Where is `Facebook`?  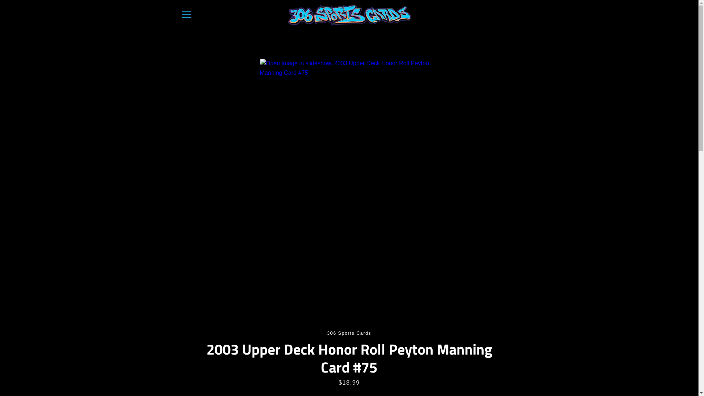
Facebook is located at coordinates (180, 370).